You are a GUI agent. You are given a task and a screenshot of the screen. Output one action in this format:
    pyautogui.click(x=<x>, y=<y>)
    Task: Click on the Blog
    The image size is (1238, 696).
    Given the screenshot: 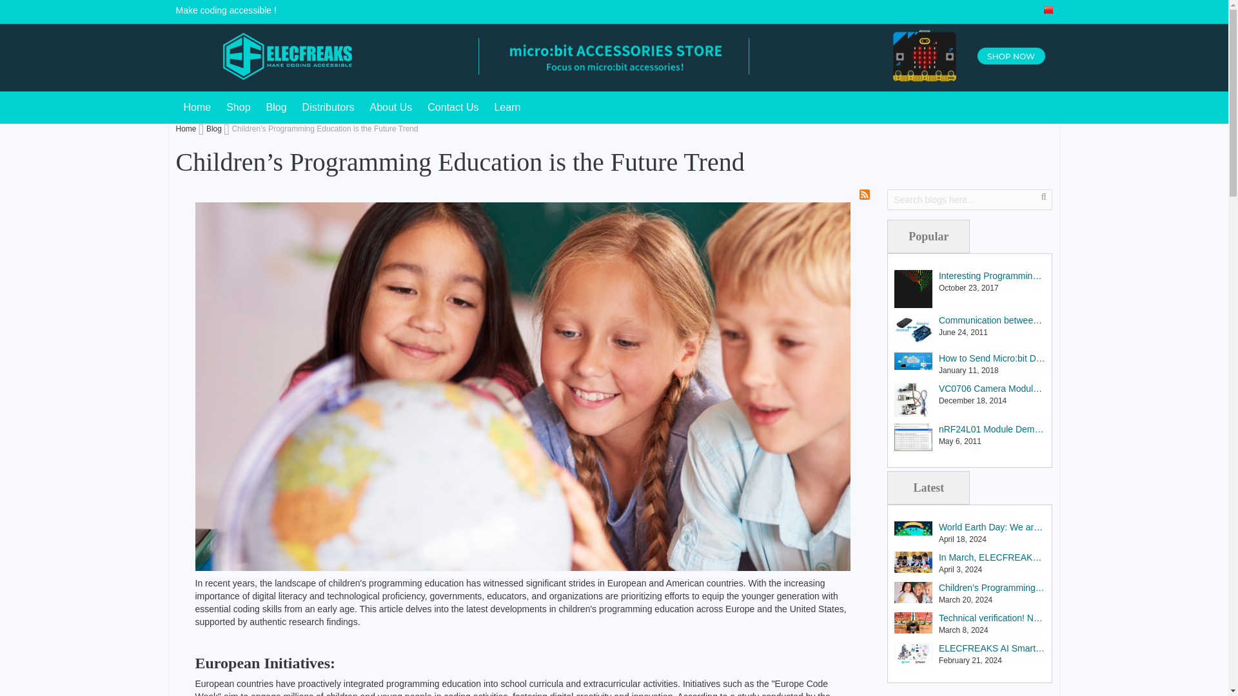 What is the action you would take?
    pyautogui.click(x=276, y=107)
    